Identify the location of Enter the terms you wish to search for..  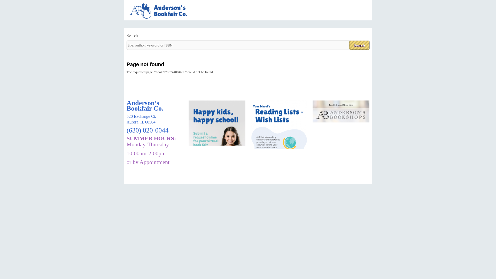
(248, 45).